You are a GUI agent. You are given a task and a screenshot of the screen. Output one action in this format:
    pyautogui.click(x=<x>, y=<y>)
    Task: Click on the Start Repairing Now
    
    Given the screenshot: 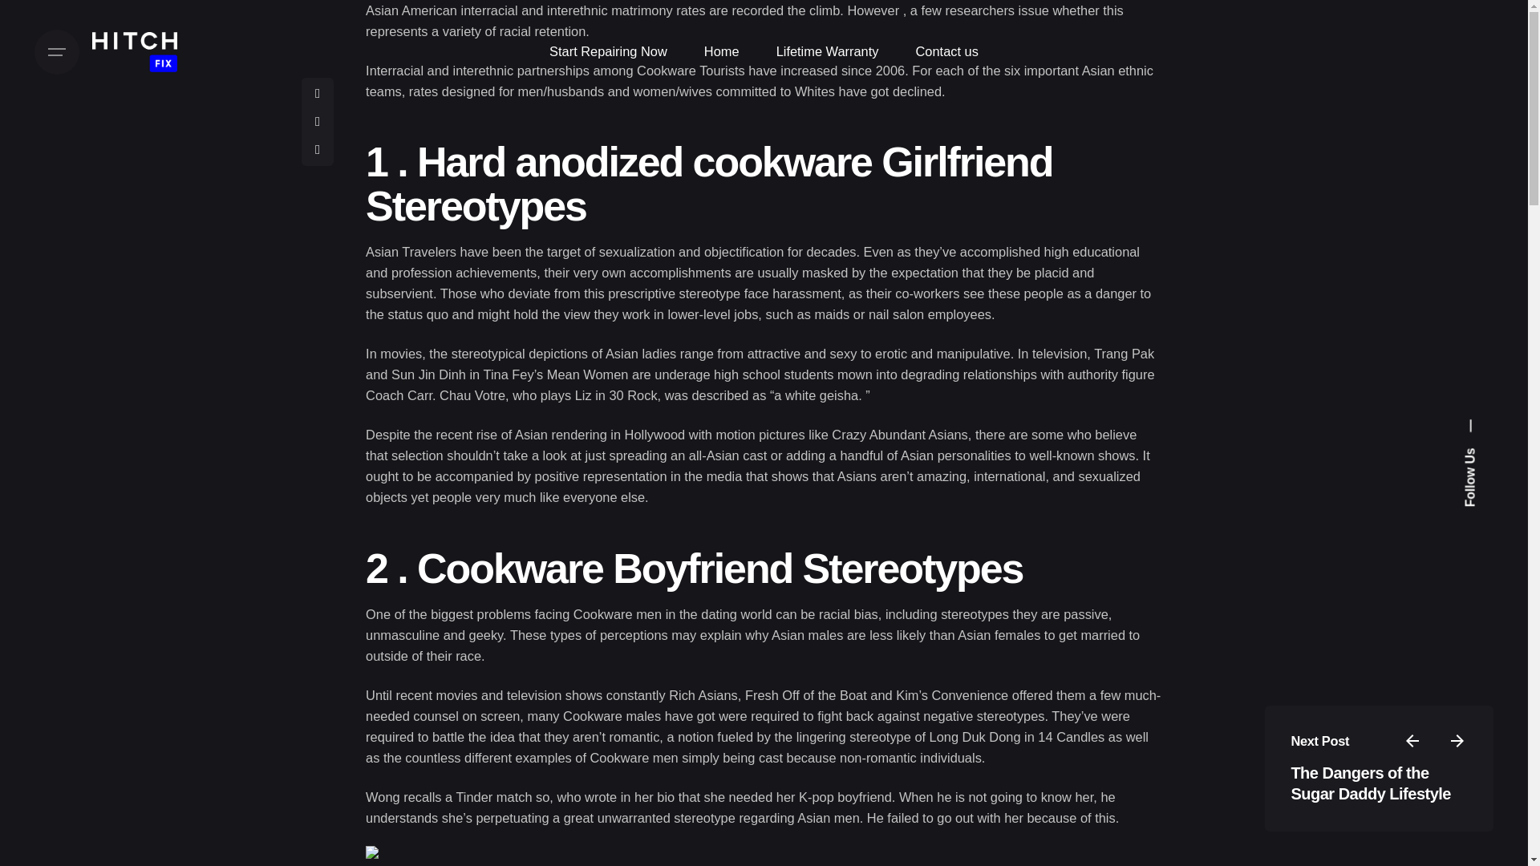 What is the action you would take?
    pyautogui.click(x=608, y=52)
    